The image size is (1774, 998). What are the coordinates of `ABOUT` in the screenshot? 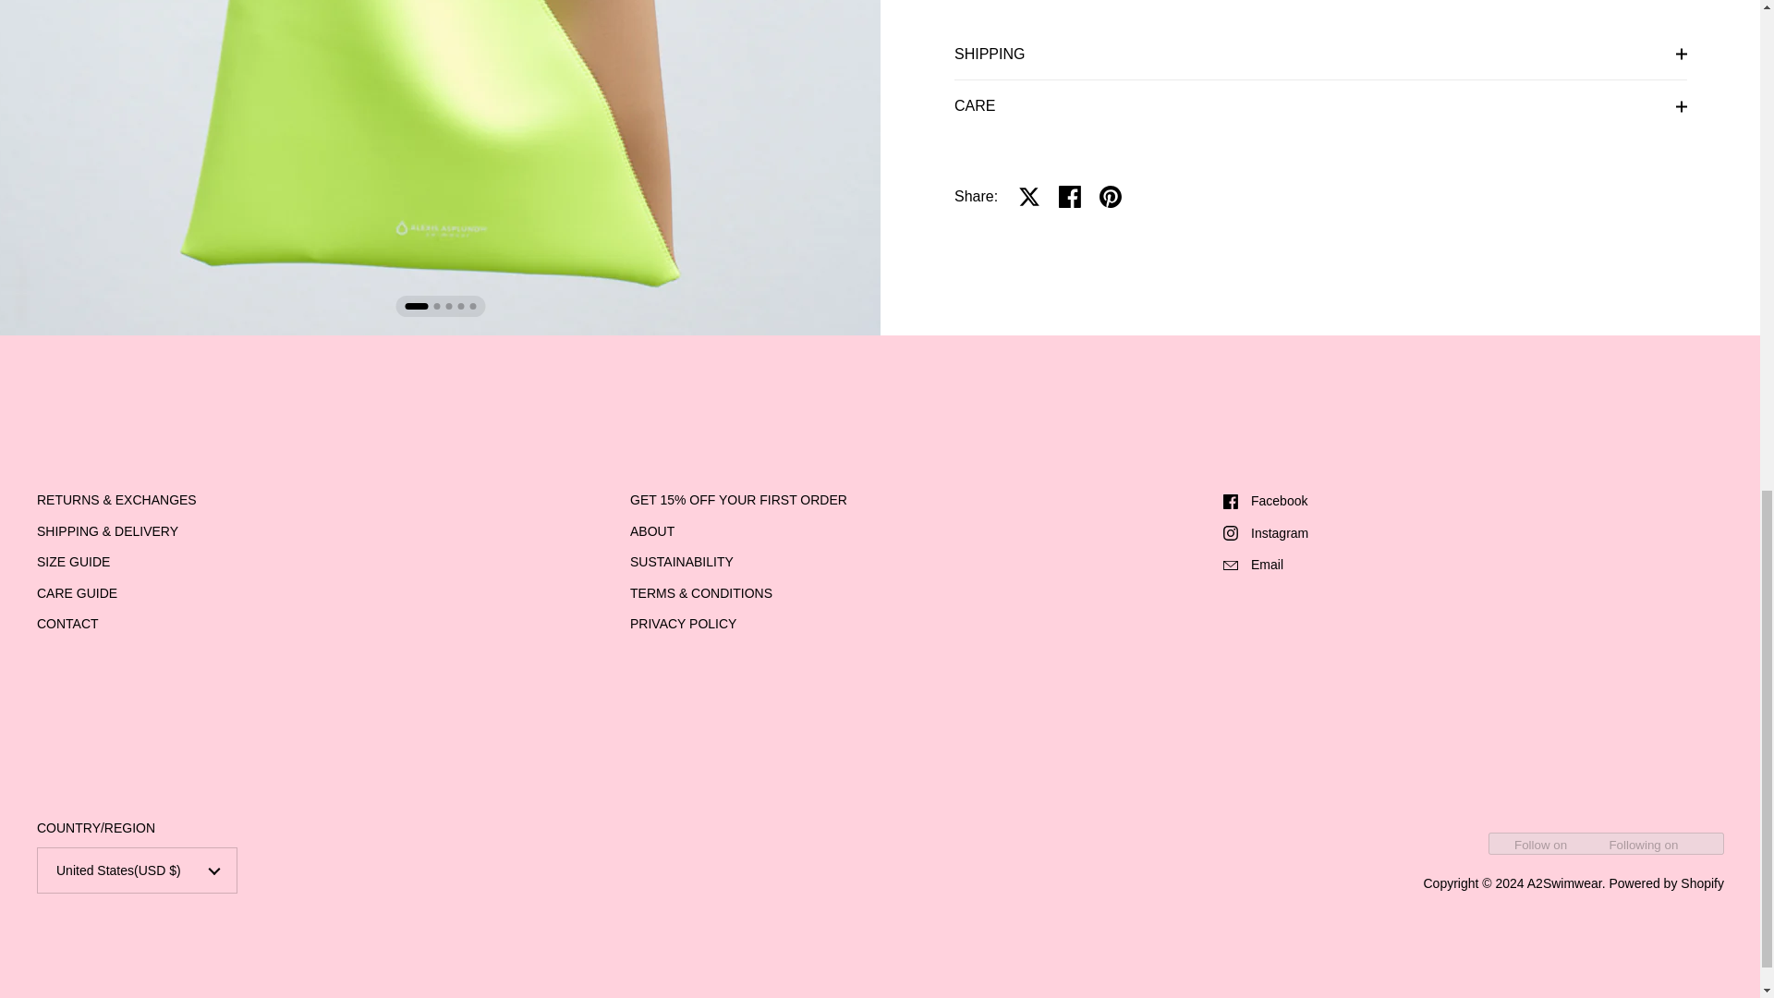 It's located at (651, 532).